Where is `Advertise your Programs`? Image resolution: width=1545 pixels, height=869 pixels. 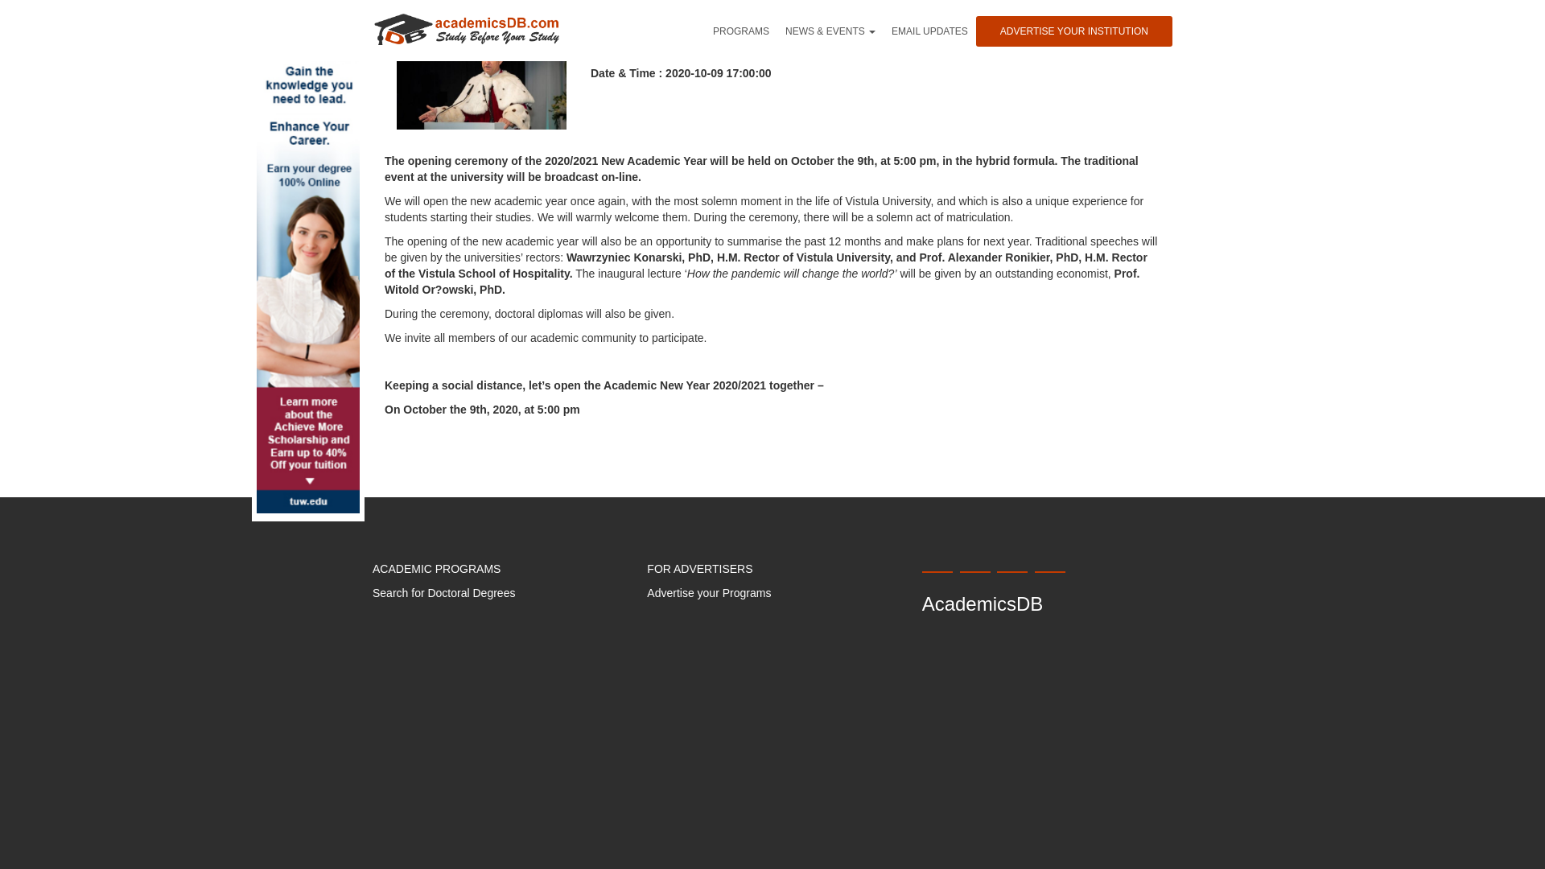 Advertise your Programs is located at coordinates (709, 593).